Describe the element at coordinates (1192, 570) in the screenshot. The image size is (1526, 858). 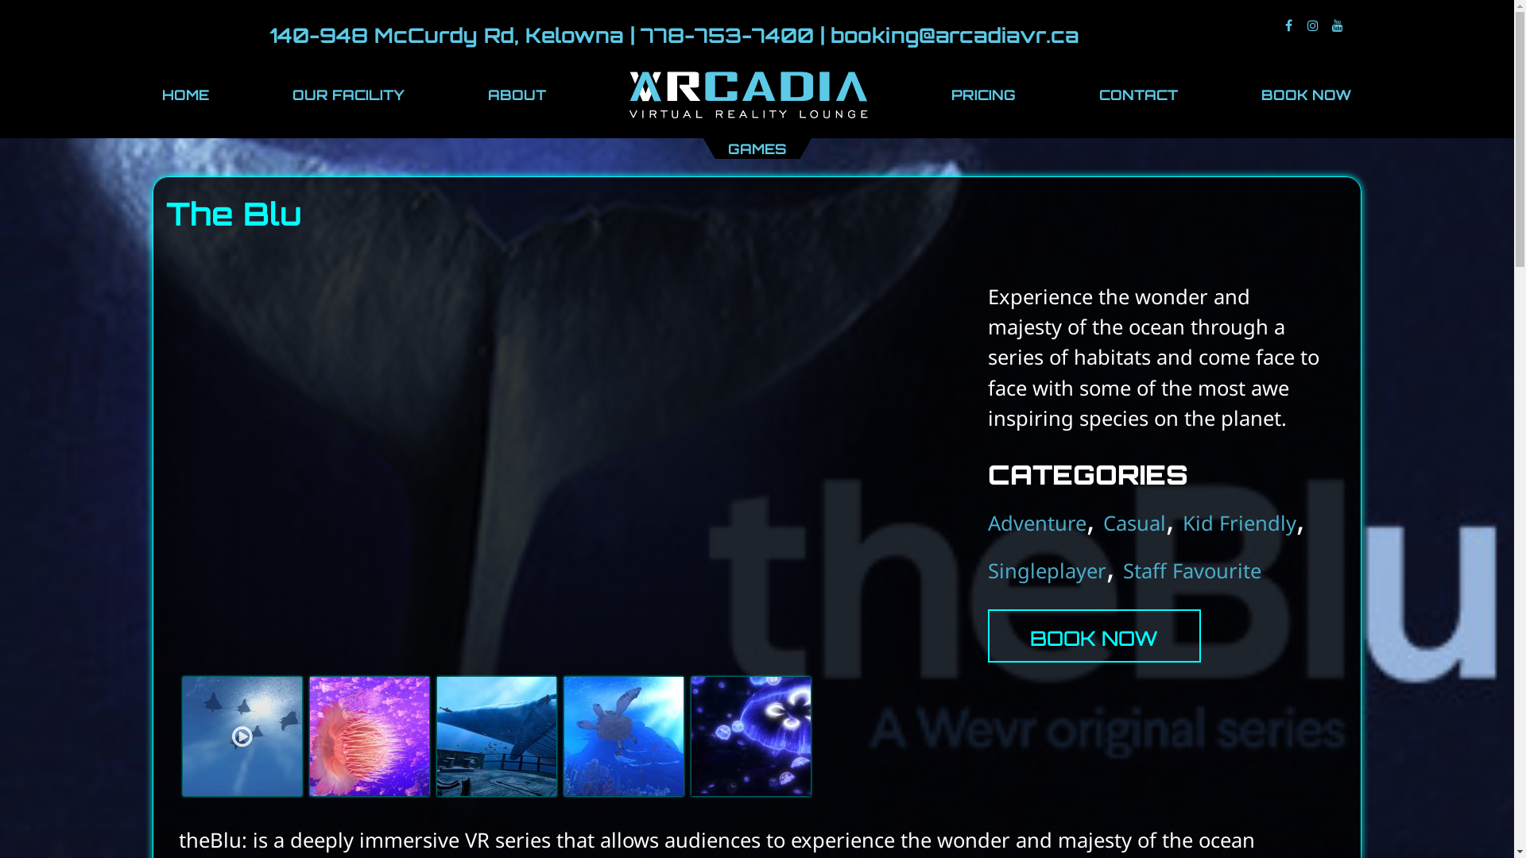
I see `Staff Favourite` at that location.